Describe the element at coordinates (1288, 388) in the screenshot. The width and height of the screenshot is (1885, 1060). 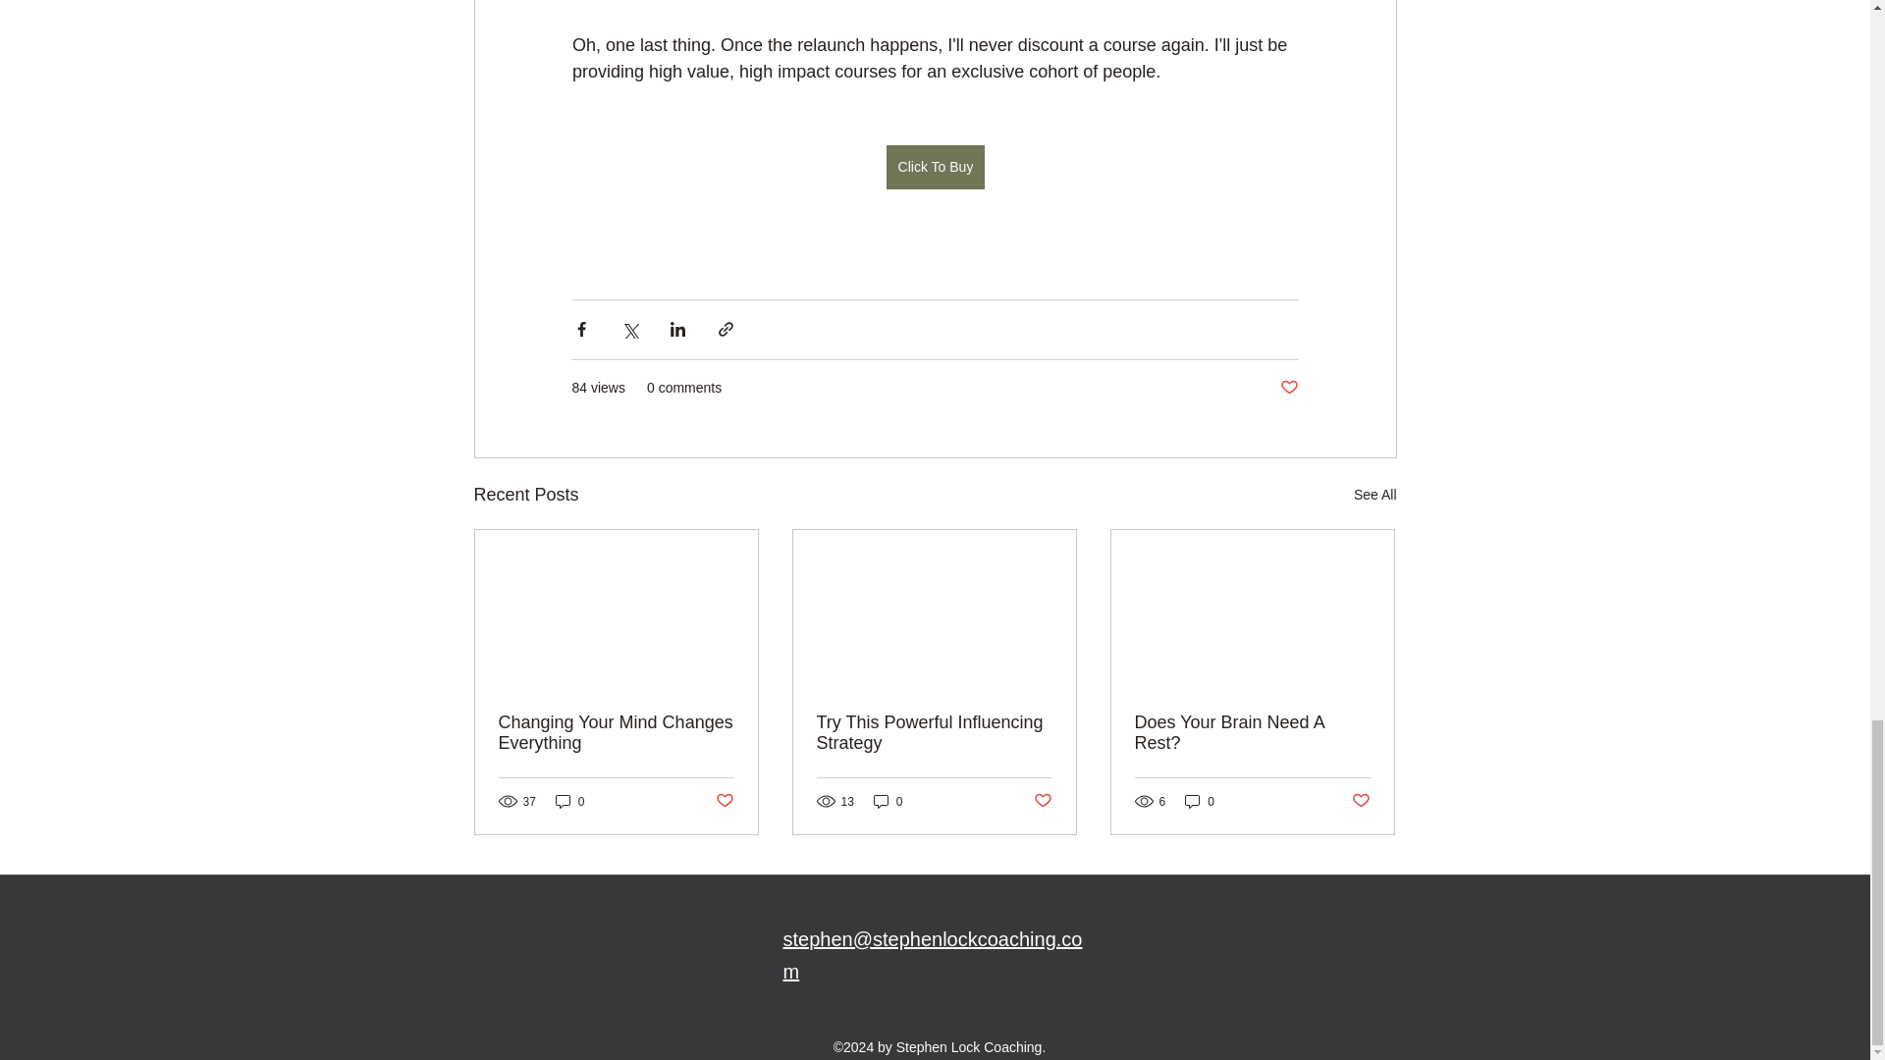
I see `Post not marked as liked` at that location.